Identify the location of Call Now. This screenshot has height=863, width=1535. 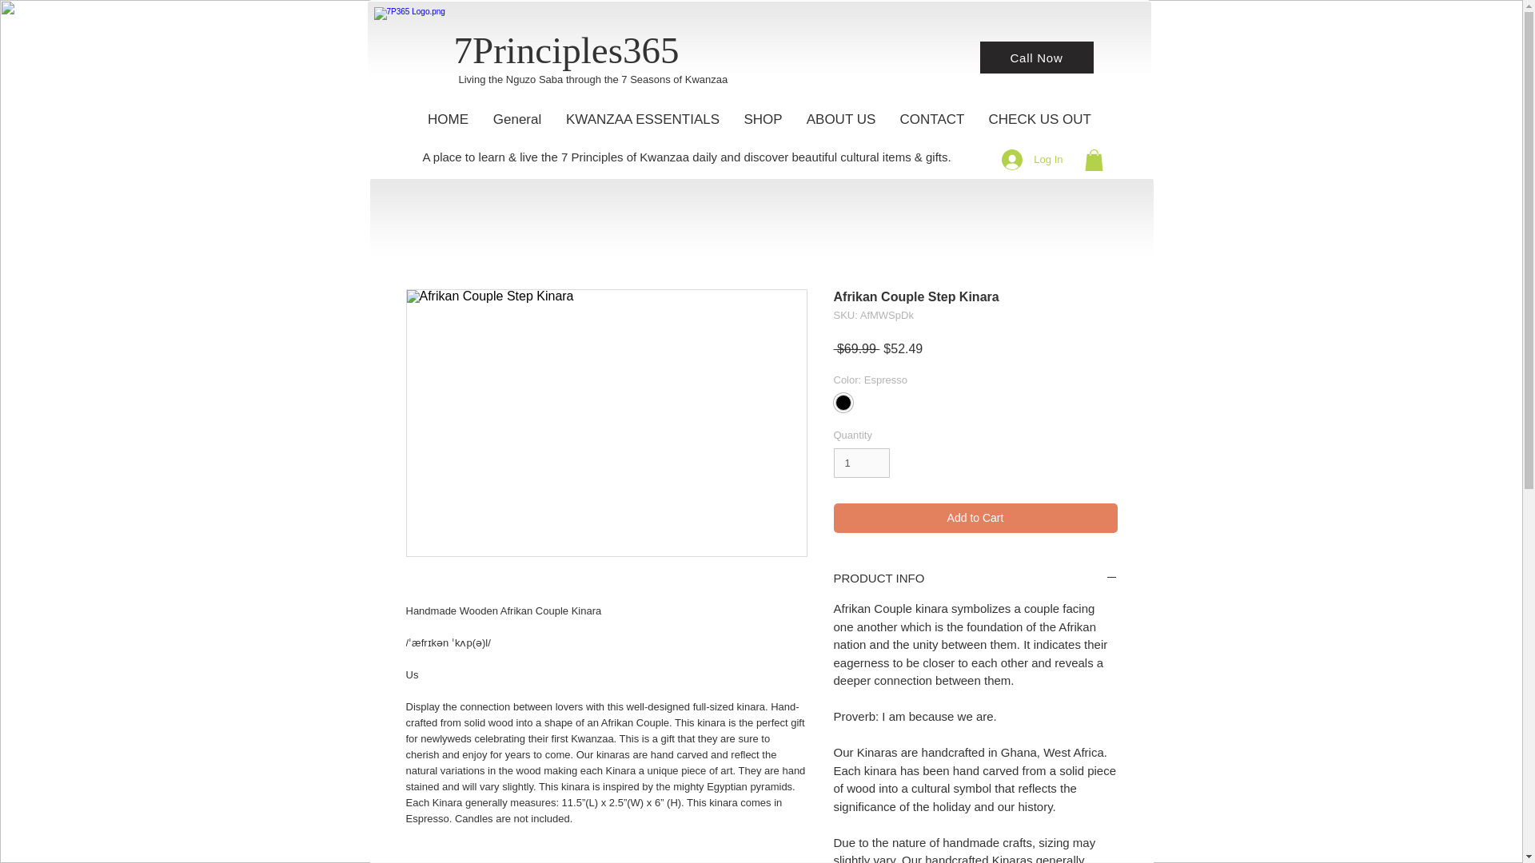
(1036, 57).